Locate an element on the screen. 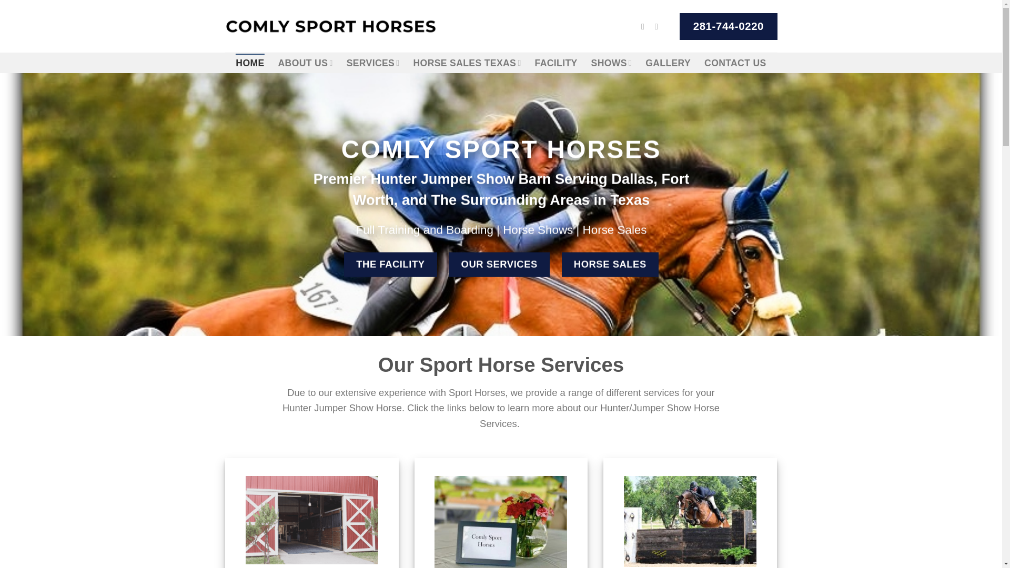 The image size is (1010, 568). SHOWS is located at coordinates (611, 63).